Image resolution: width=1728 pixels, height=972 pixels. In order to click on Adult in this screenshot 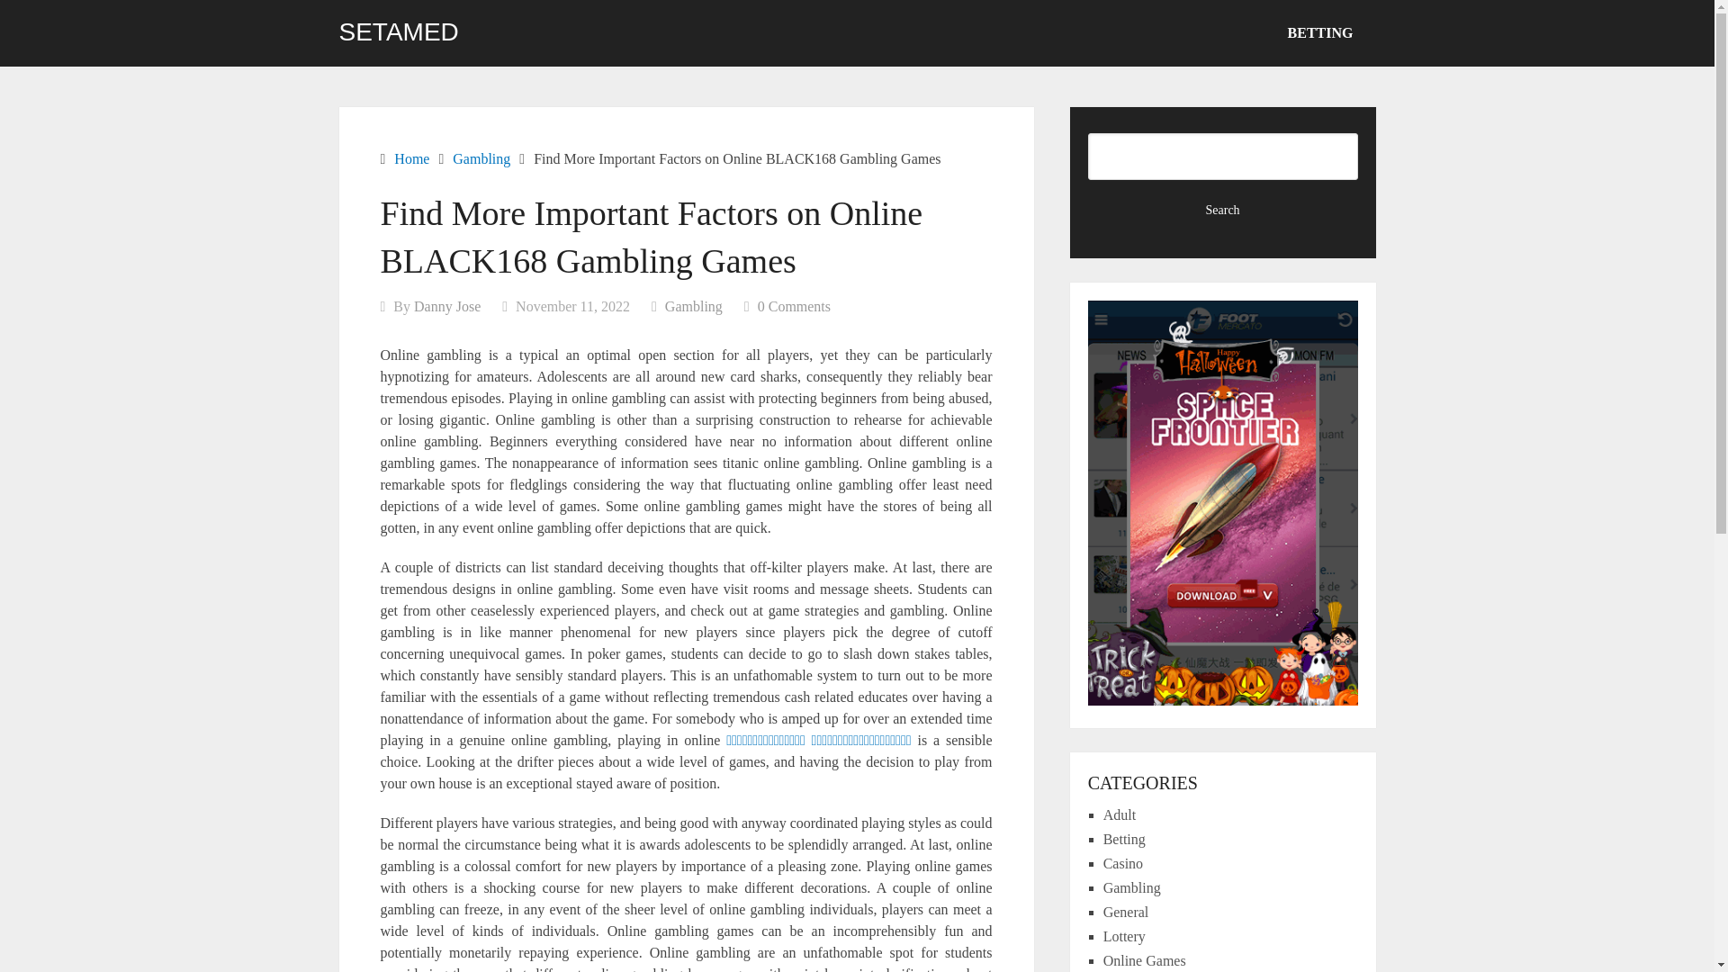, I will do `click(1120, 814)`.